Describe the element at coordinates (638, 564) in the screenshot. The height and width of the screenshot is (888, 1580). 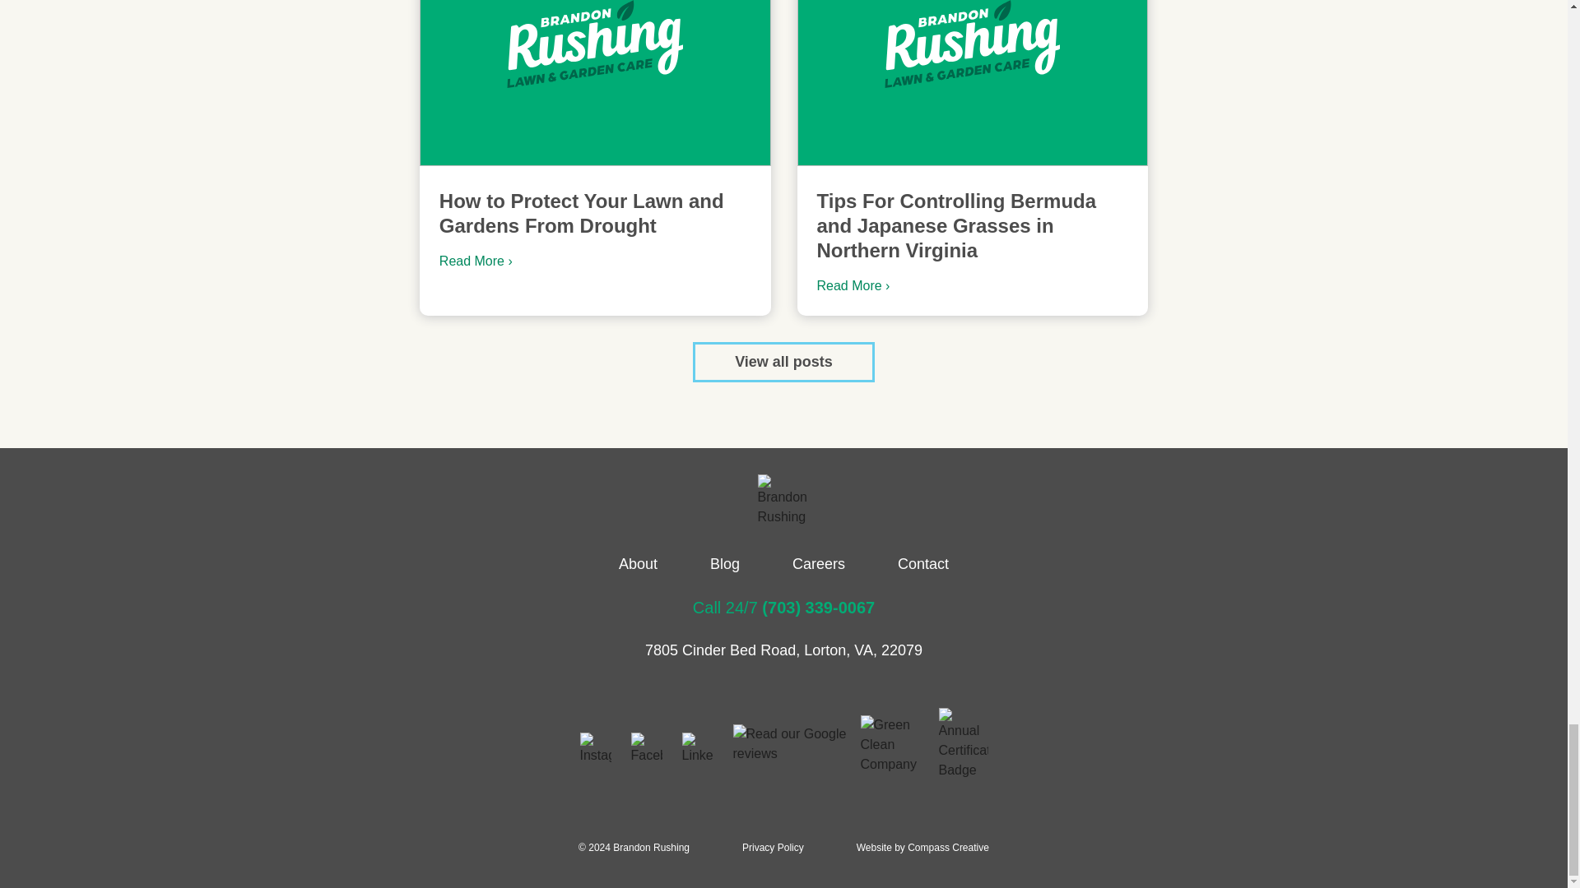
I see `About` at that location.